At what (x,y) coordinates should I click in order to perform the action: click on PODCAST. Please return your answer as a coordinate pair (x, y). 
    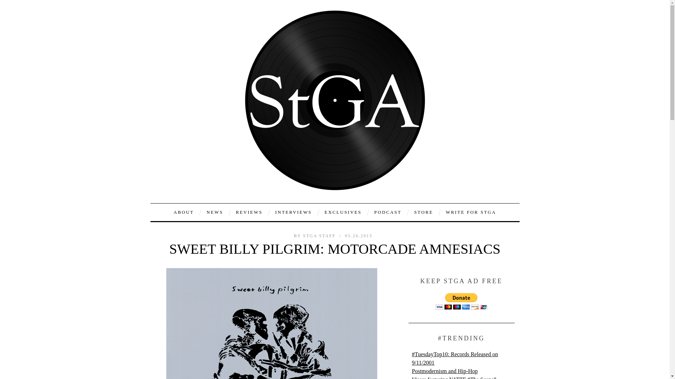
    Looking at the image, I should click on (388, 212).